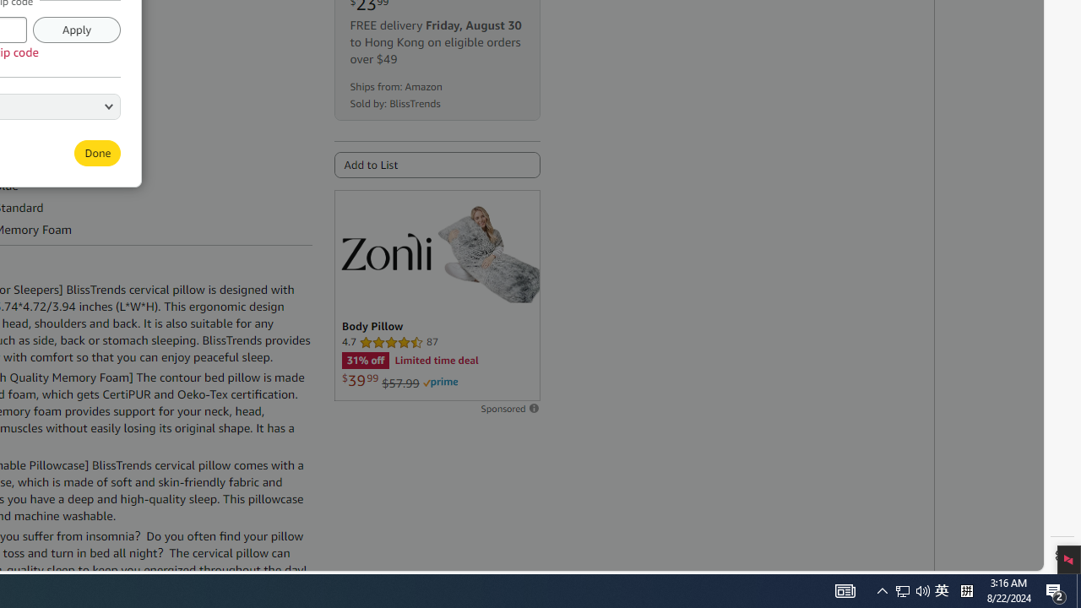 The image size is (1081, 608). I want to click on Apply, so click(76, 29).